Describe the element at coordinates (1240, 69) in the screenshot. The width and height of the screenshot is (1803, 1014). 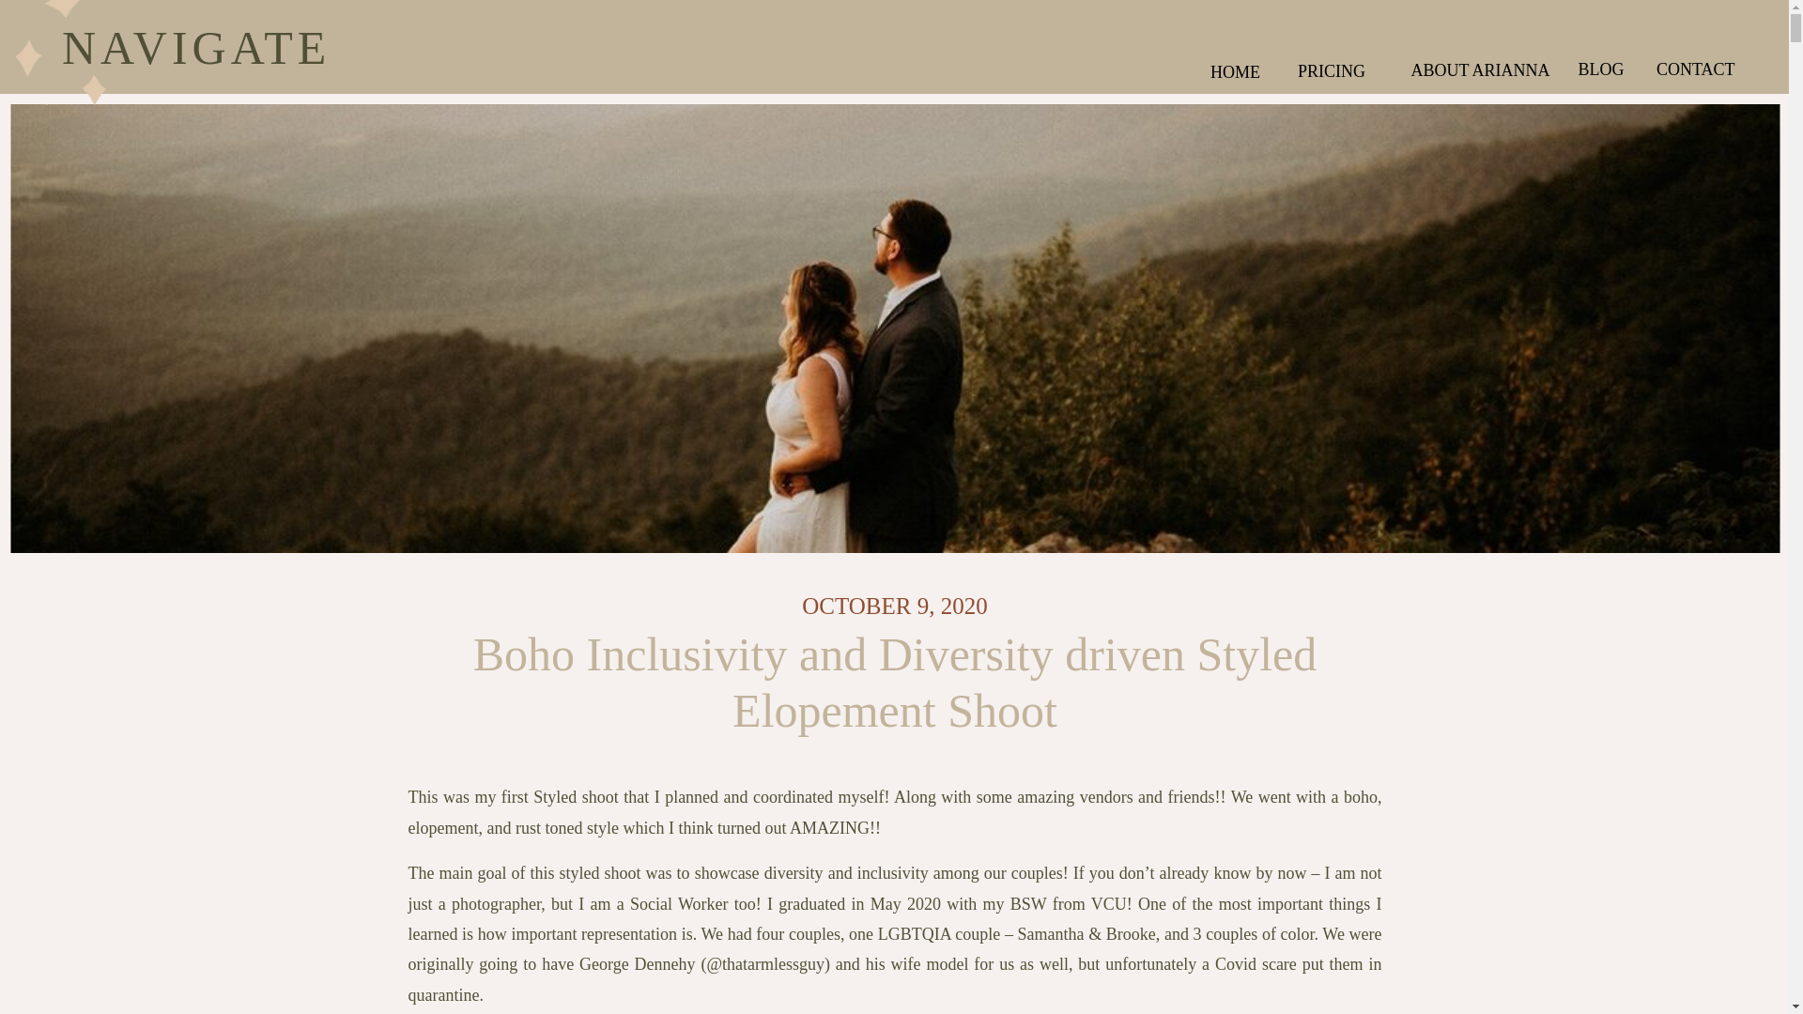
I see `HOME` at that location.